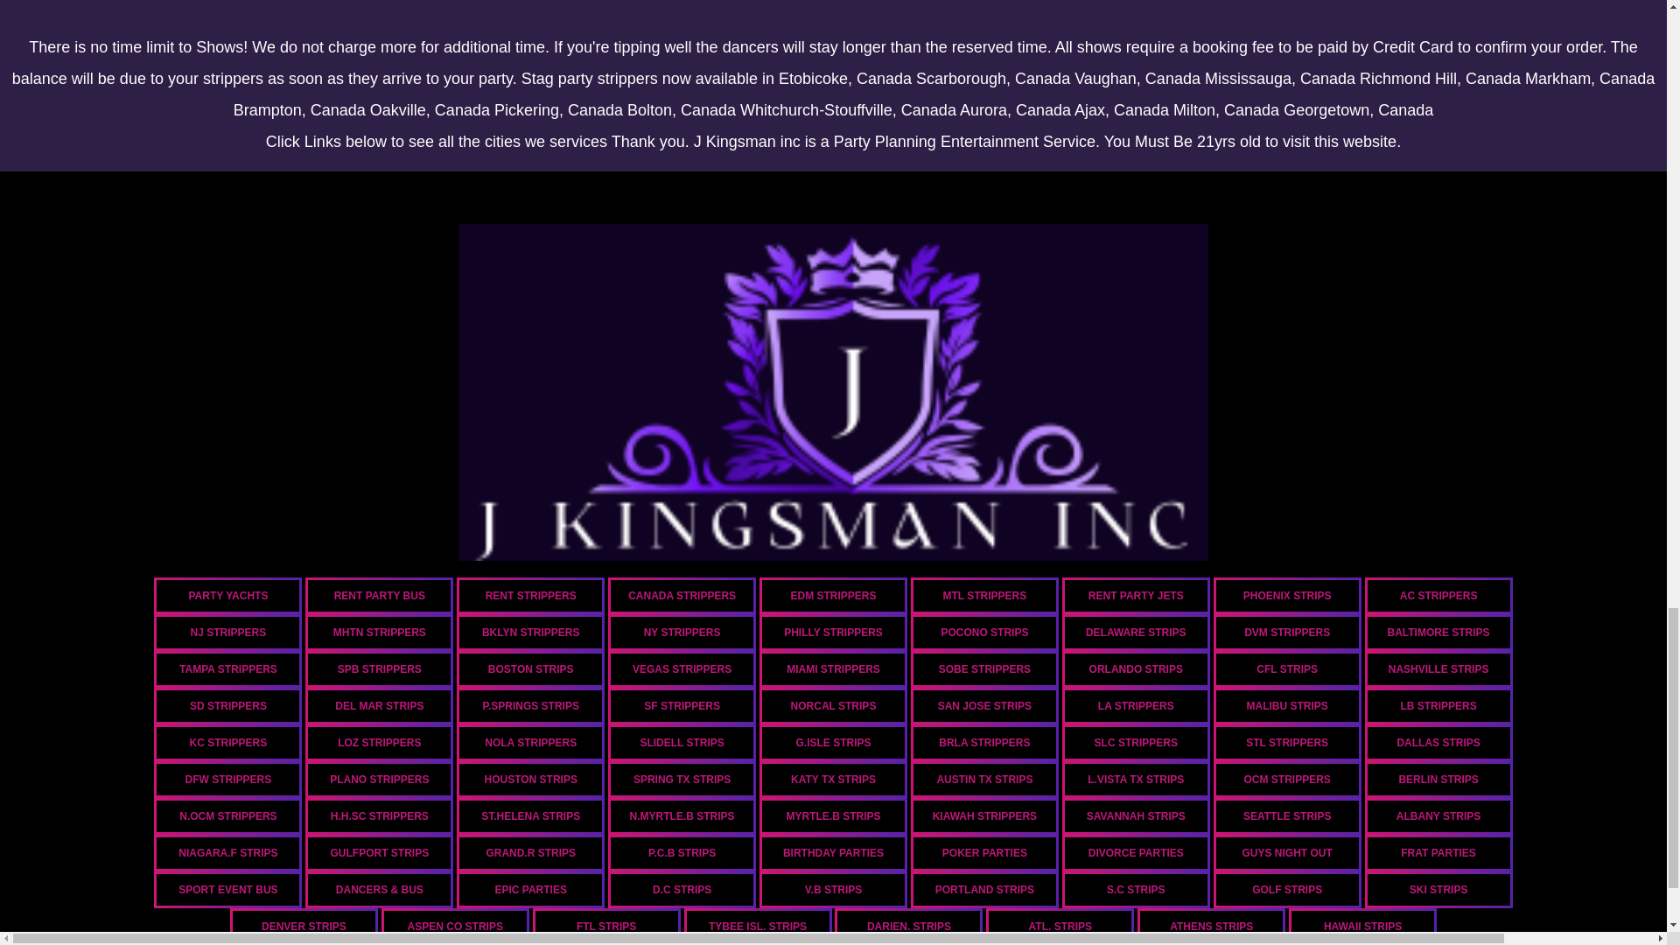 This screenshot has height=945, width=1680. What do you see at coordinates (530, 633) in the screenshot?
I see `BKLYN STRIPPERS` at bounding box center [530, 633].